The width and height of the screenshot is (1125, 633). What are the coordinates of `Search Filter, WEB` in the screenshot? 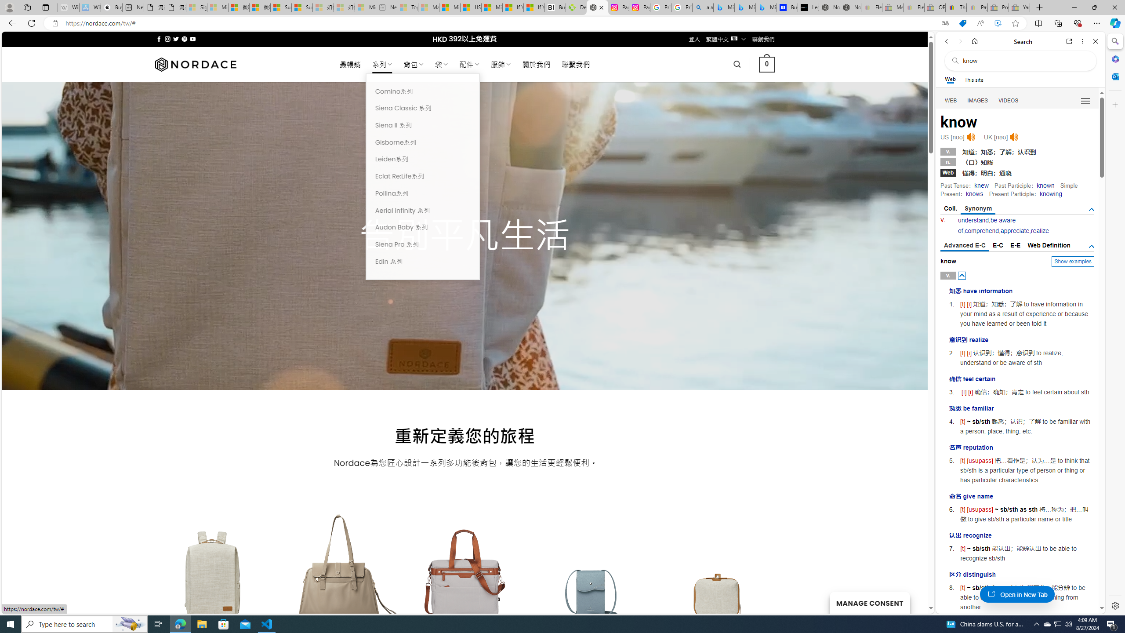 It's located at (951, 100).